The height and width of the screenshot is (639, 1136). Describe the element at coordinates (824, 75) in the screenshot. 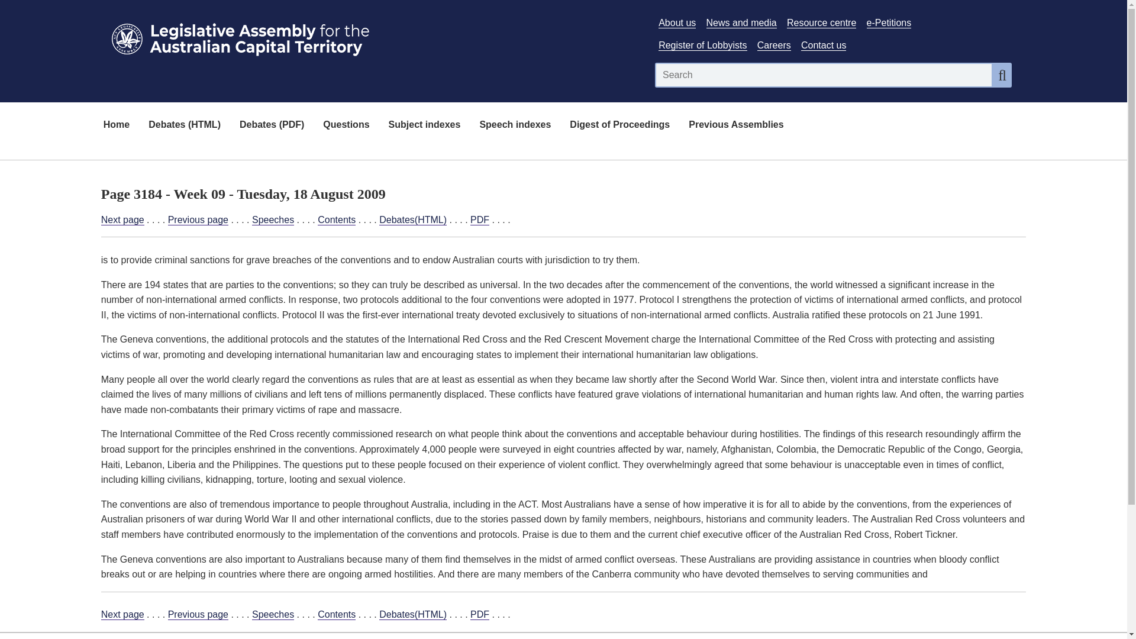

I see `Search input field` at that location.